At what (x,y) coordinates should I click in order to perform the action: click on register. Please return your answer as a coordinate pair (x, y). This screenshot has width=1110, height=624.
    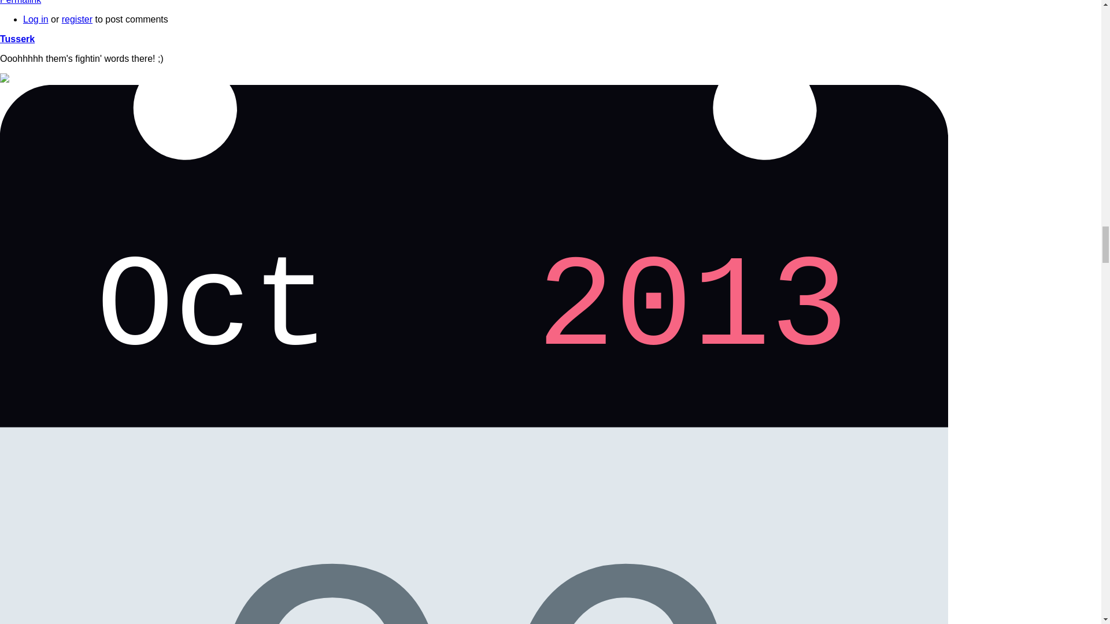
    Looking at the image, I should click on (77, 19).